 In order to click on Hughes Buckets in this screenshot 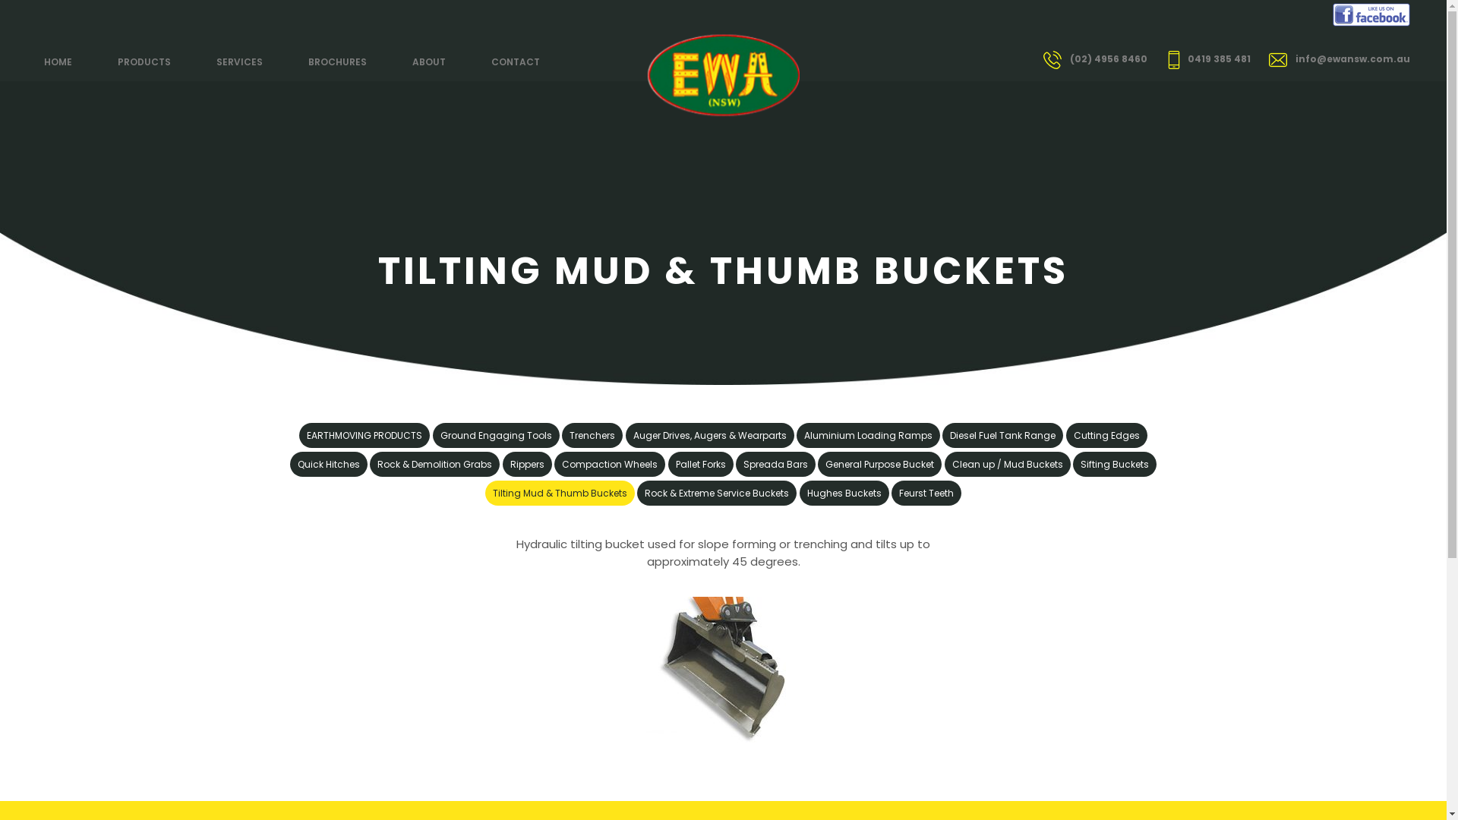, I will do `click(844, 494)`.